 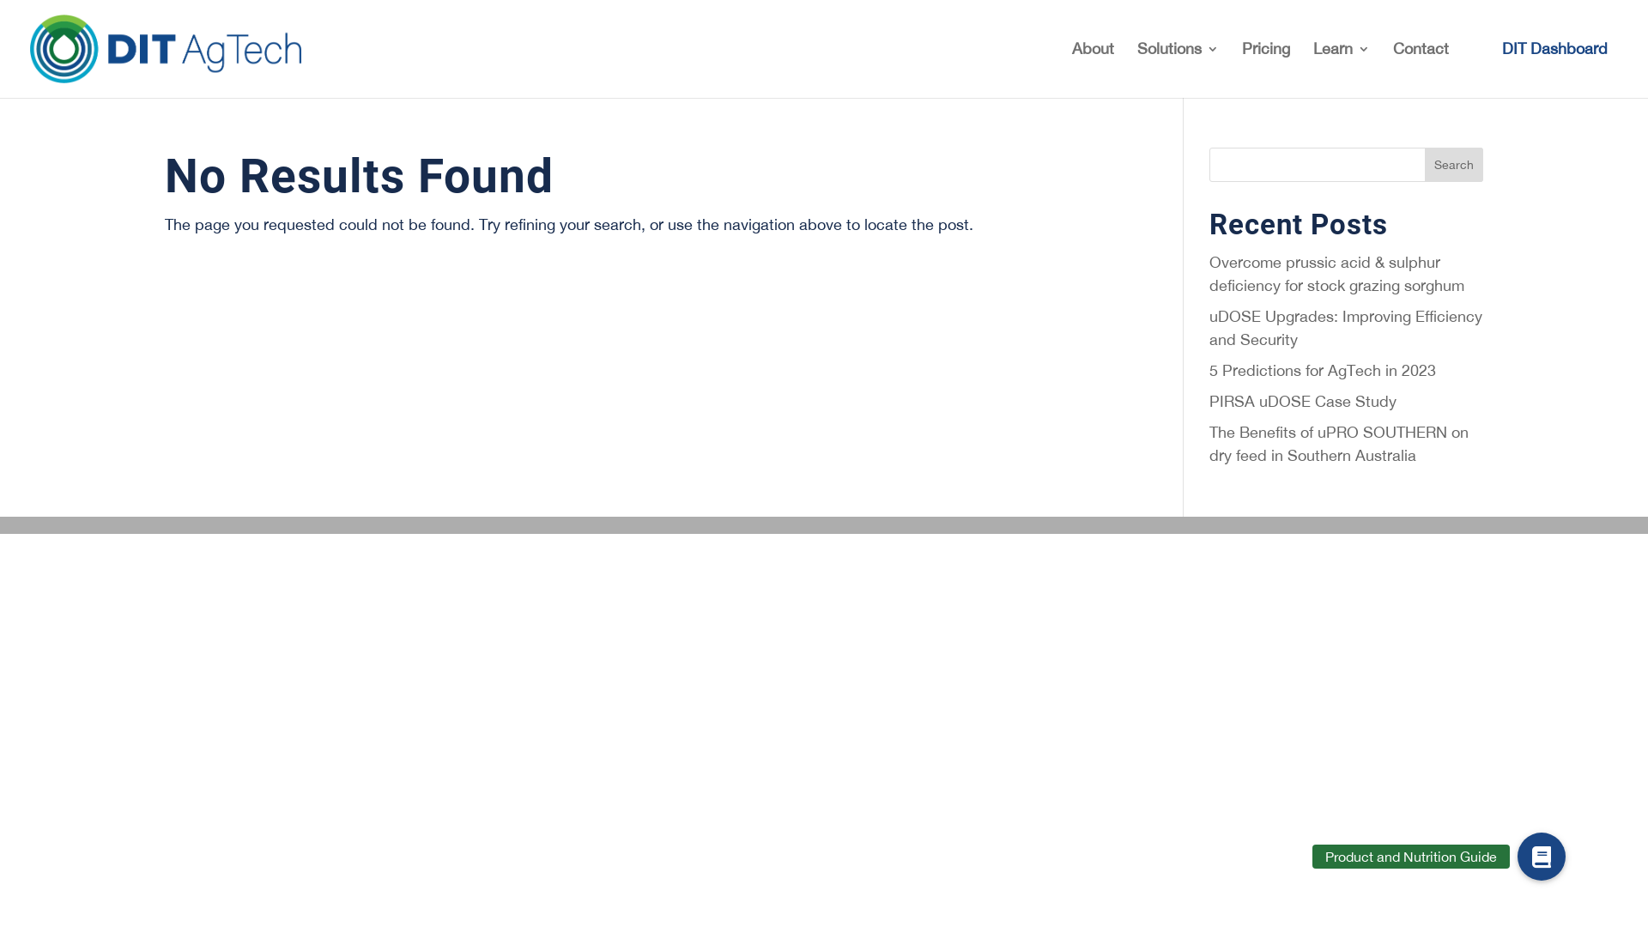 What do you see at coordinates (1094, 70) in the screenshot?
I see `About` at bounding box center [1094, 70].